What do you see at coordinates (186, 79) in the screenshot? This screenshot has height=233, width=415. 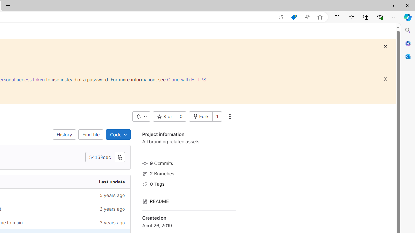 I see `Clone with HTTPS` at bounding box center [186, 79].